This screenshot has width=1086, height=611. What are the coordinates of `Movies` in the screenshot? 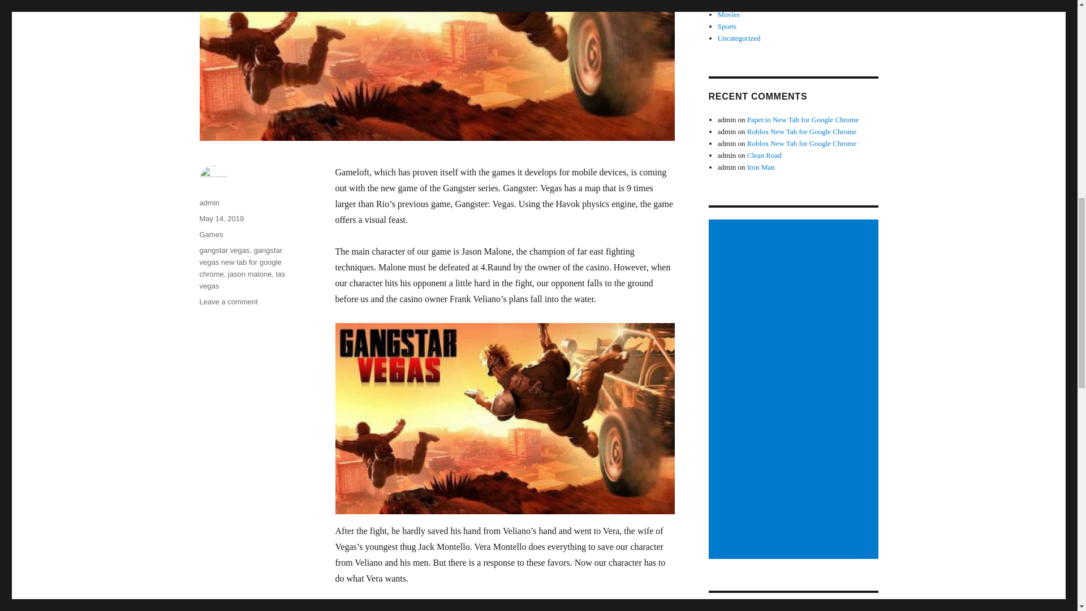 It's located at (729, 15).